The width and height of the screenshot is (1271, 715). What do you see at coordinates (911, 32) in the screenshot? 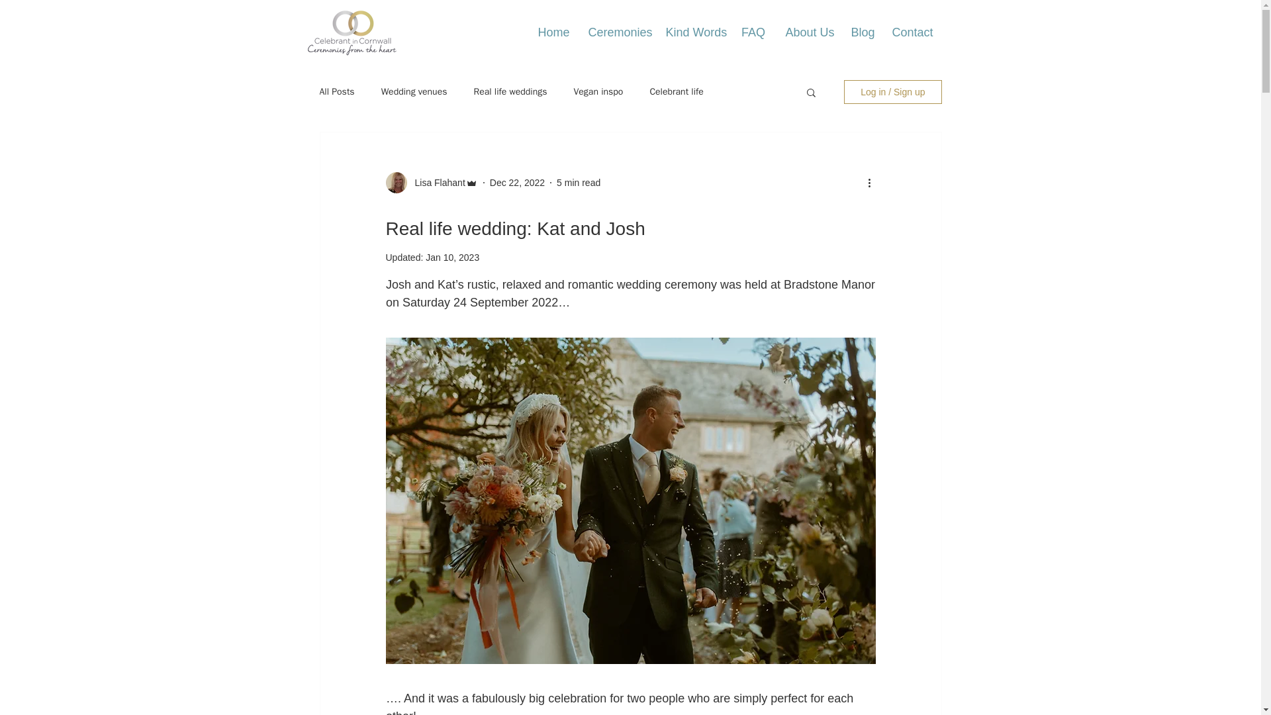
I see `Contact` at bounding box center [911, 32].